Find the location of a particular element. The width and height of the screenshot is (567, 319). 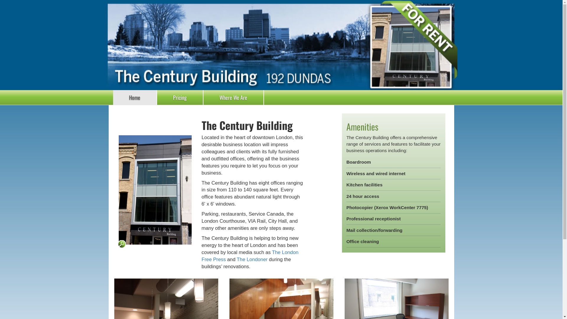

Where We Are is located at coordinates (234, 97).